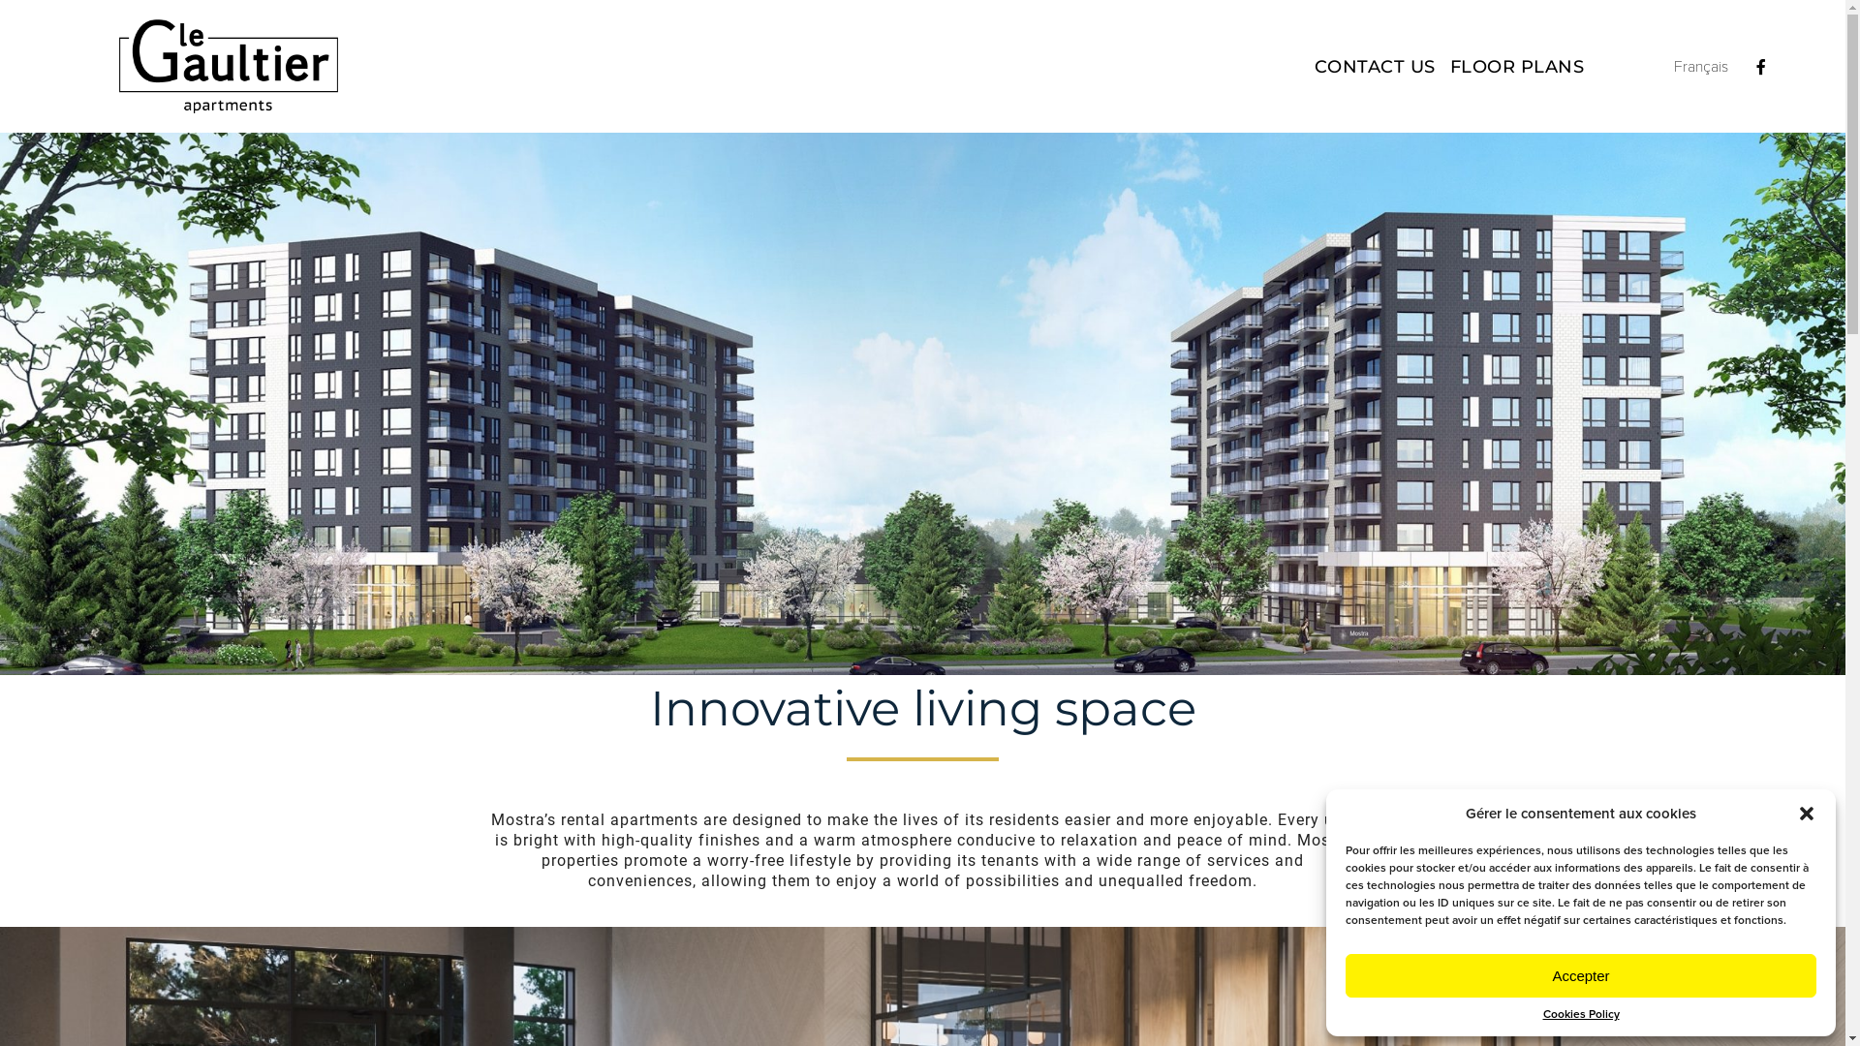 This screenshot has height=1046, width=1860. What do you see at coordinates (1782, 983) in the screenshot?
I see `Join our VIP list` at bounding box center [1782, 983].